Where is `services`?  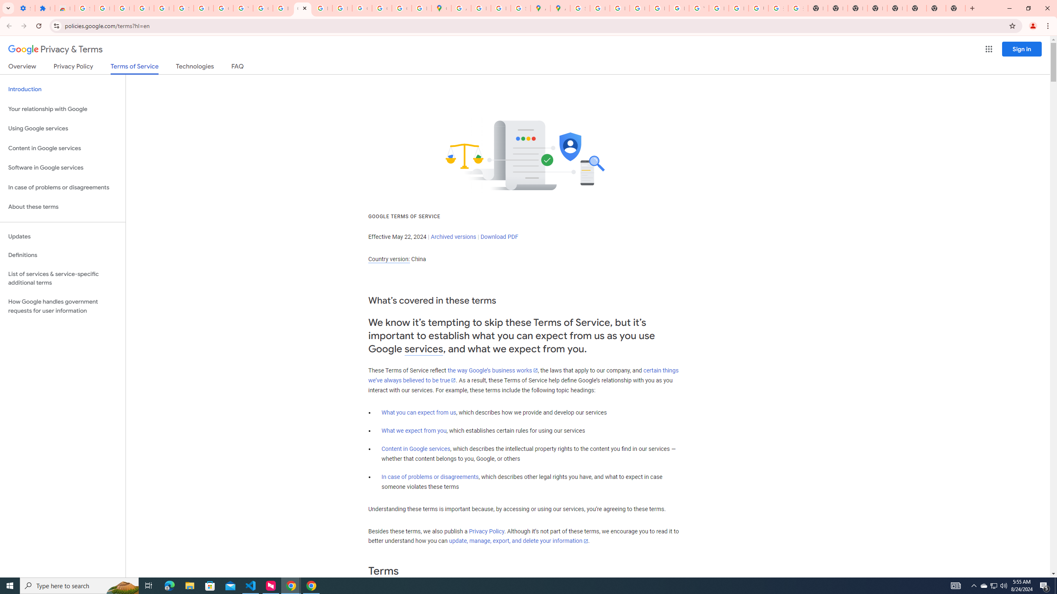 services is located at coordinates (424, 349).